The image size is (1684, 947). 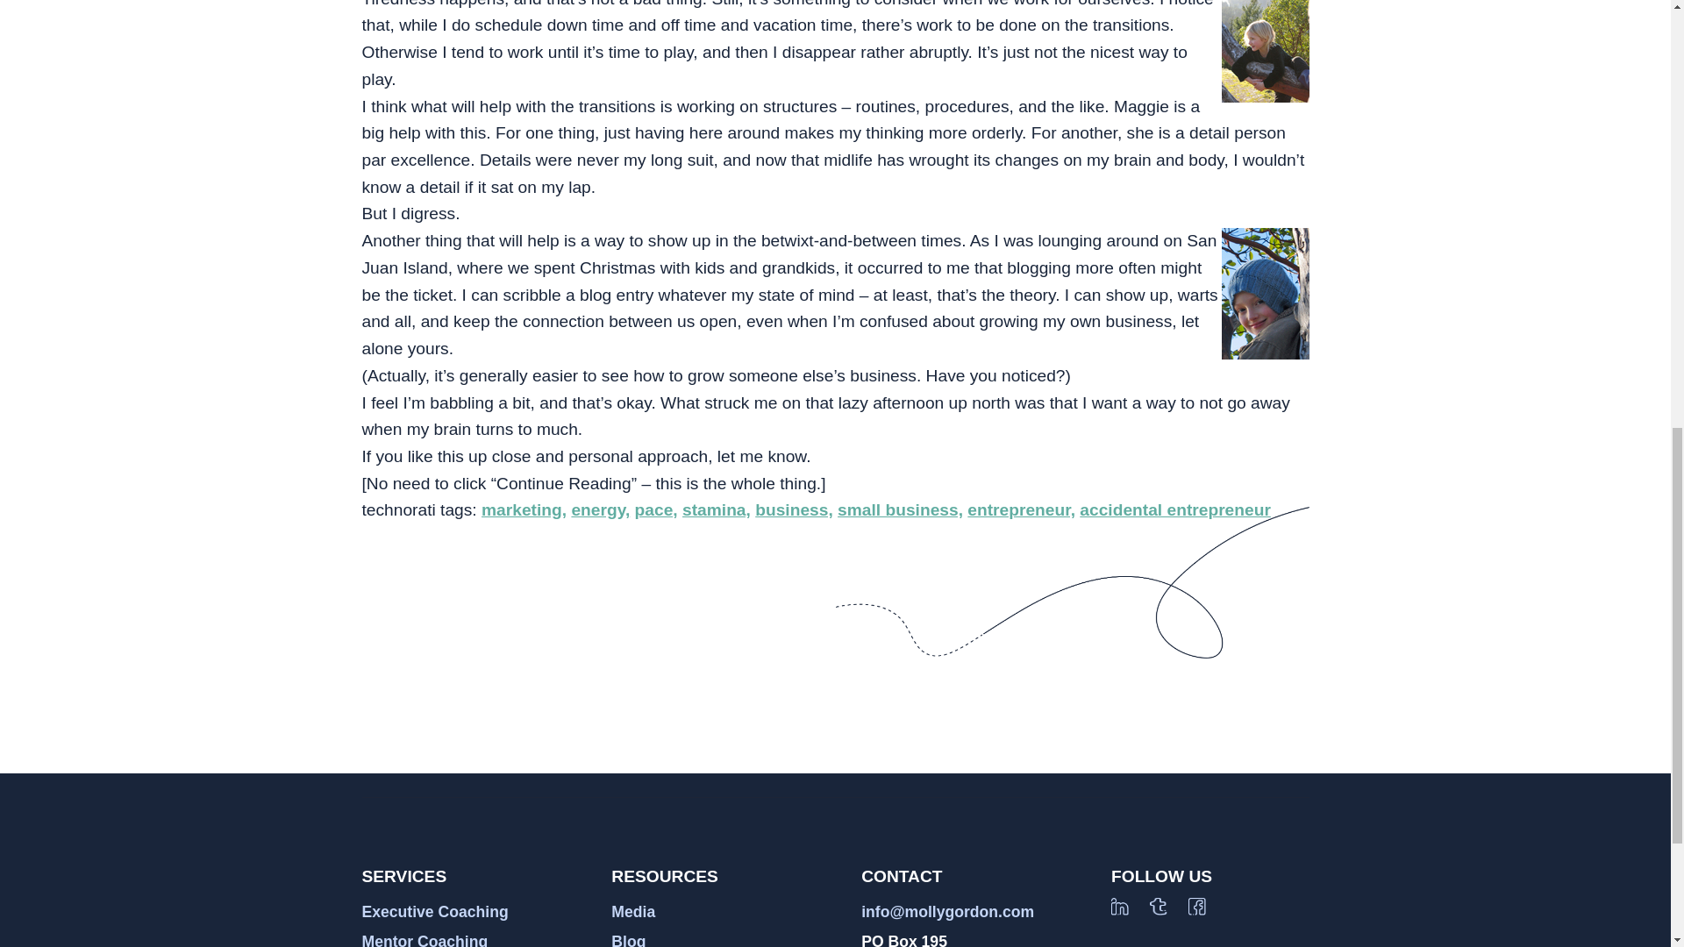 What do you see at coordinates (435, 912) in the screenshot?
I see `Executive Coaching` at bounding box center [435, 912].